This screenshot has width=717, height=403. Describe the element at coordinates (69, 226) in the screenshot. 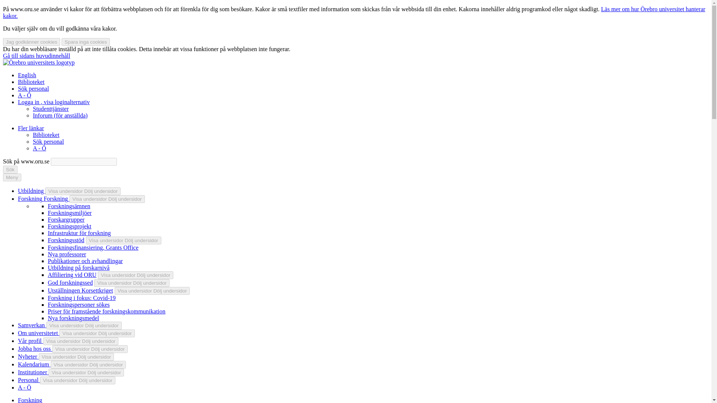

I see `Forskningsprojekt` at that location.